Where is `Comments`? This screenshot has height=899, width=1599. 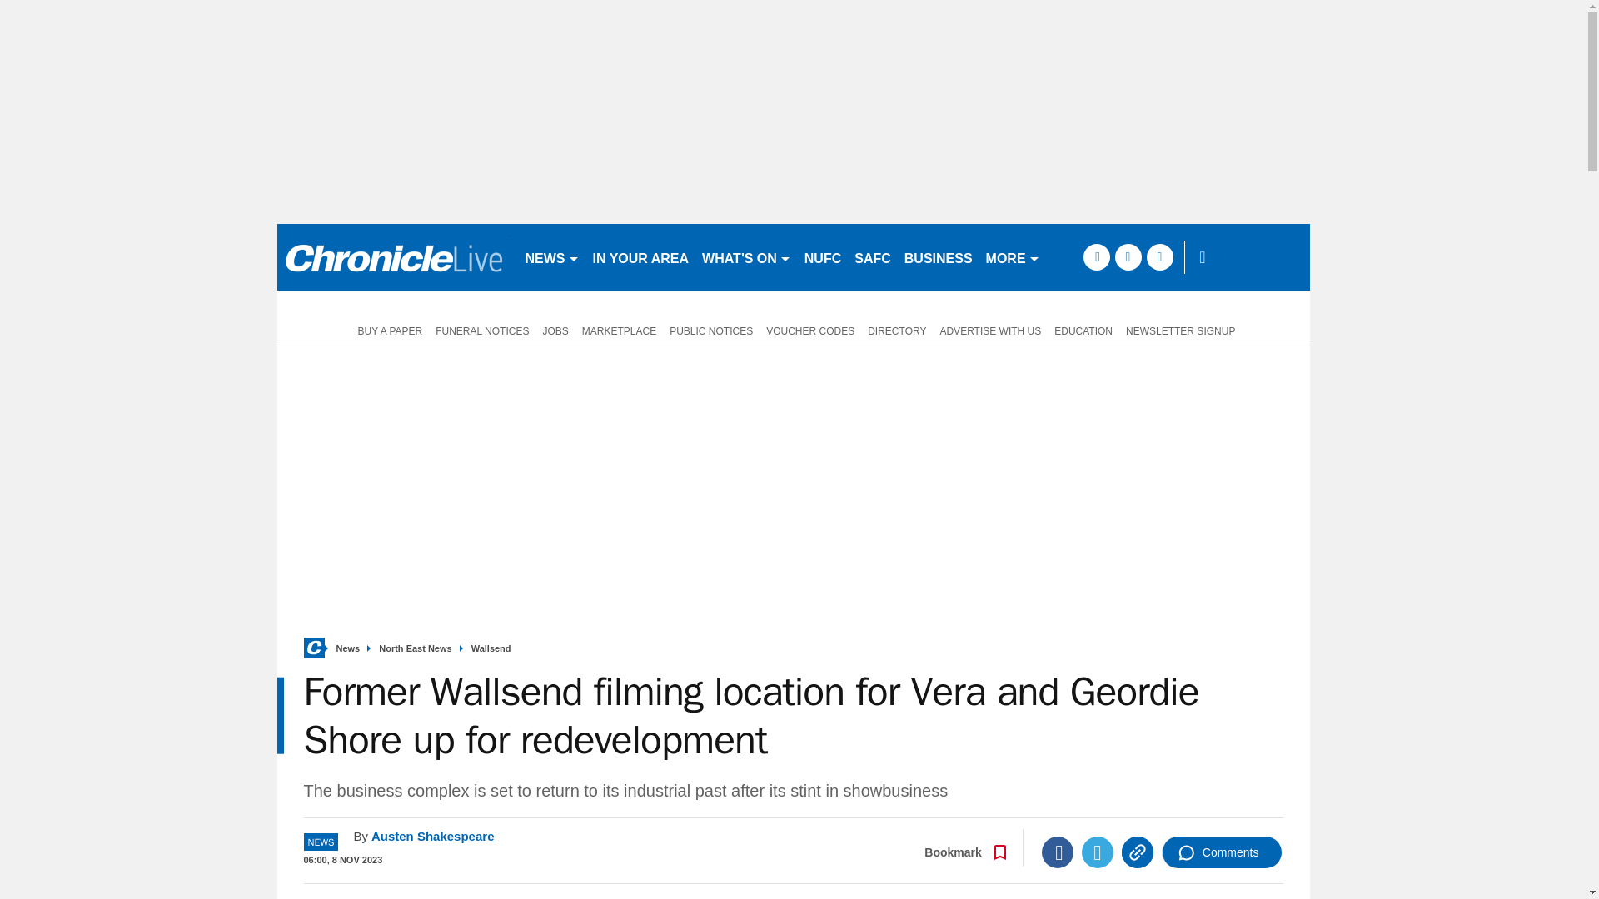
Comments is located at coordinates (1222, 852).